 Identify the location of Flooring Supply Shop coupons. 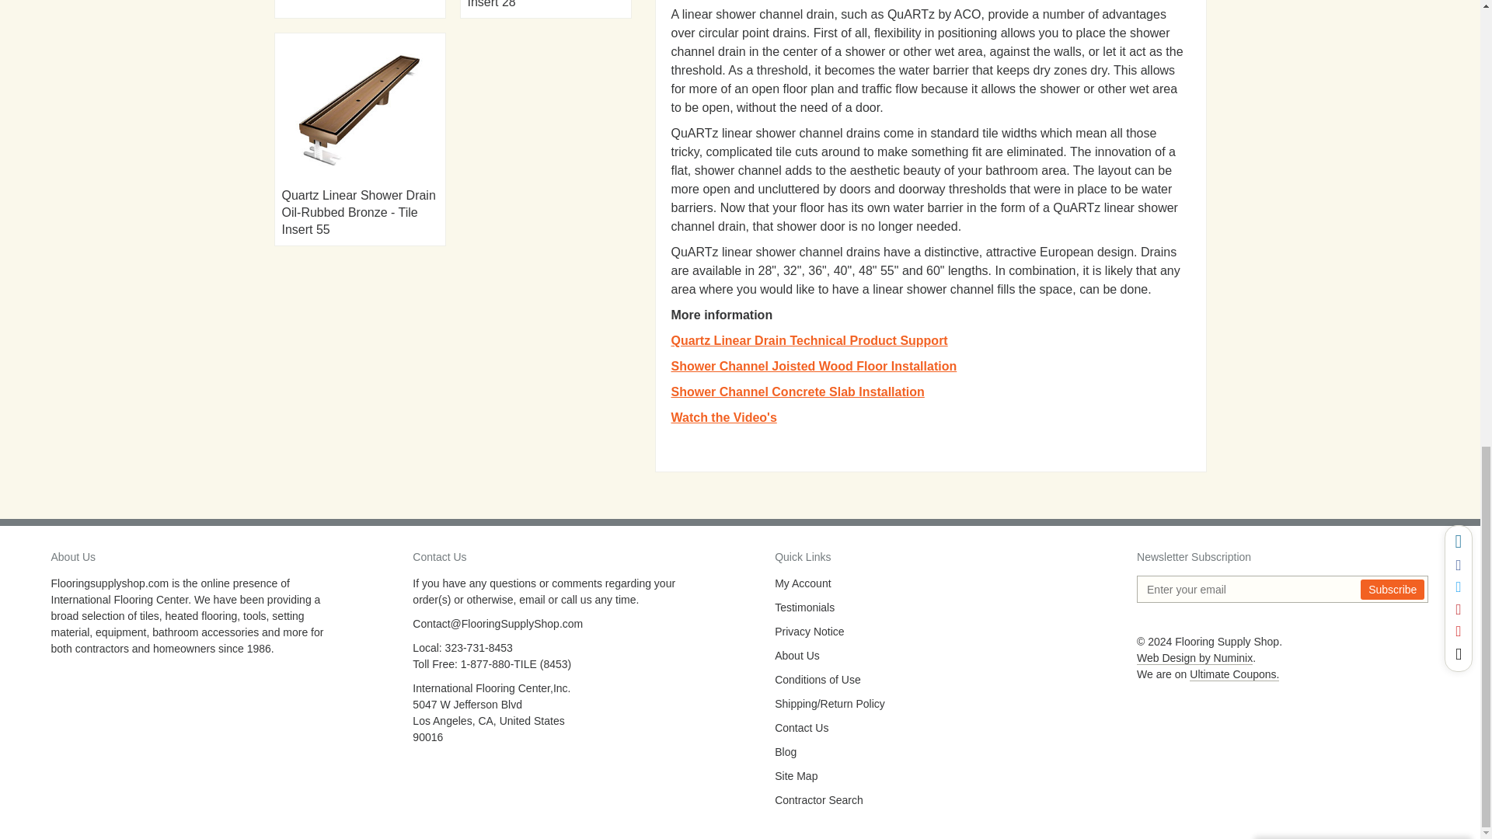
(1234, 674).